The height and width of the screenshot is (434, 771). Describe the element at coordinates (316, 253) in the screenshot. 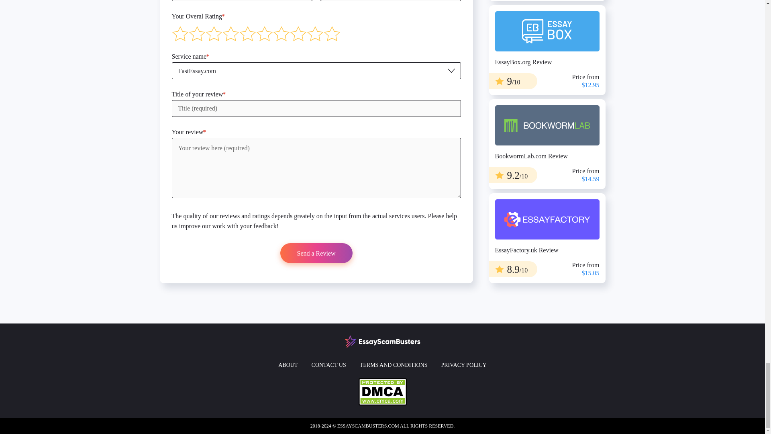

I see `Send a Review` at that location.